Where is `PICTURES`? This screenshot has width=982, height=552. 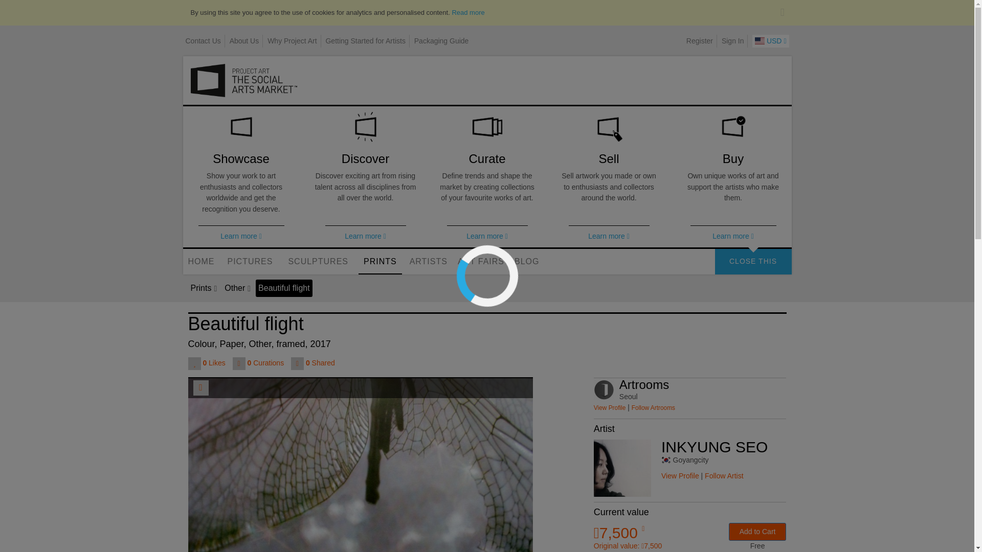 PICTURES is located at coordinates (250, 262).